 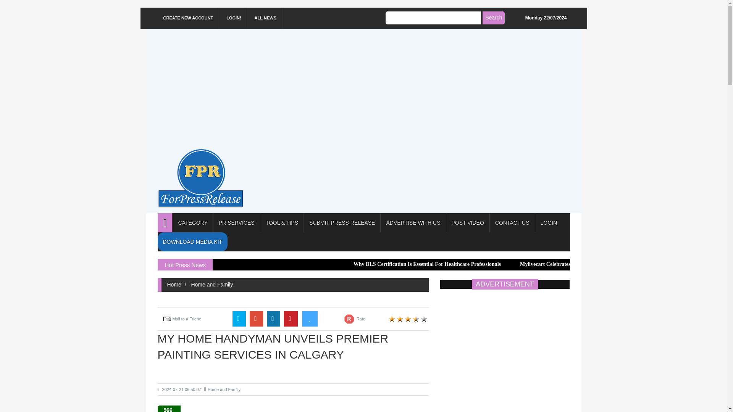 What do you see at coordinates (342, 223) in the screenshot?
I see `SUBMIT PRESS RELEASE` at bounding box center [342, 223].